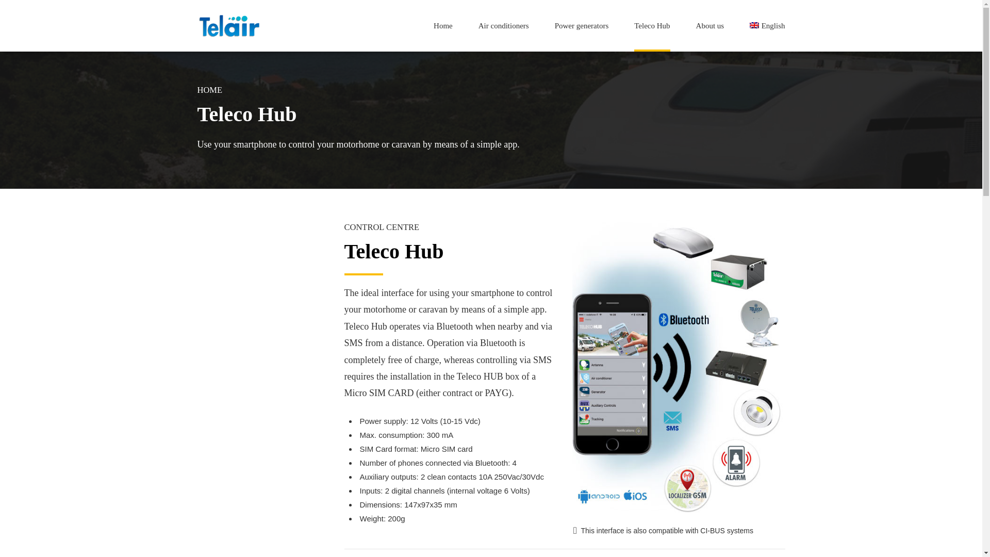  I want to click on Power generators, so click(582, 26).